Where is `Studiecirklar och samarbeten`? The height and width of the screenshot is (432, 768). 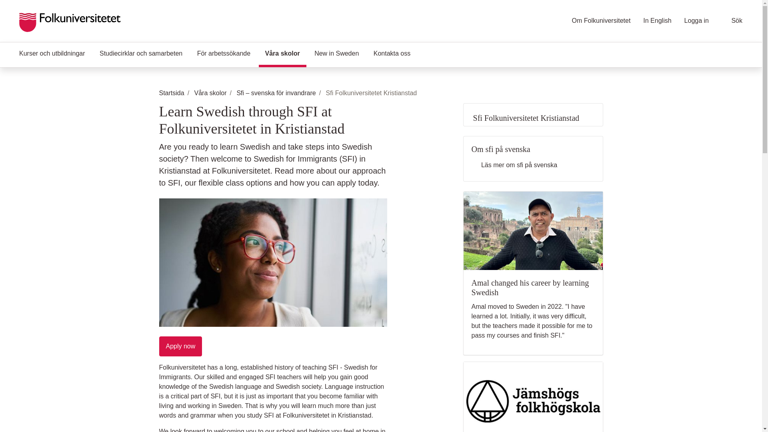
Studiecirklar och samarbeten is located at coordinates (141, 54).